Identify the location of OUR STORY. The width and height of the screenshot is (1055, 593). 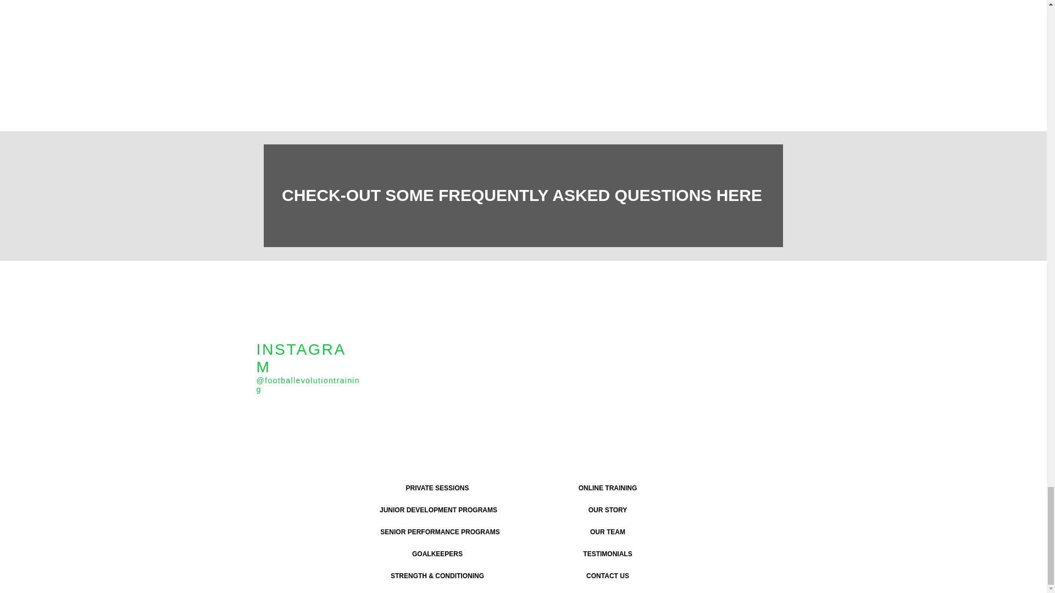
(608, 511).